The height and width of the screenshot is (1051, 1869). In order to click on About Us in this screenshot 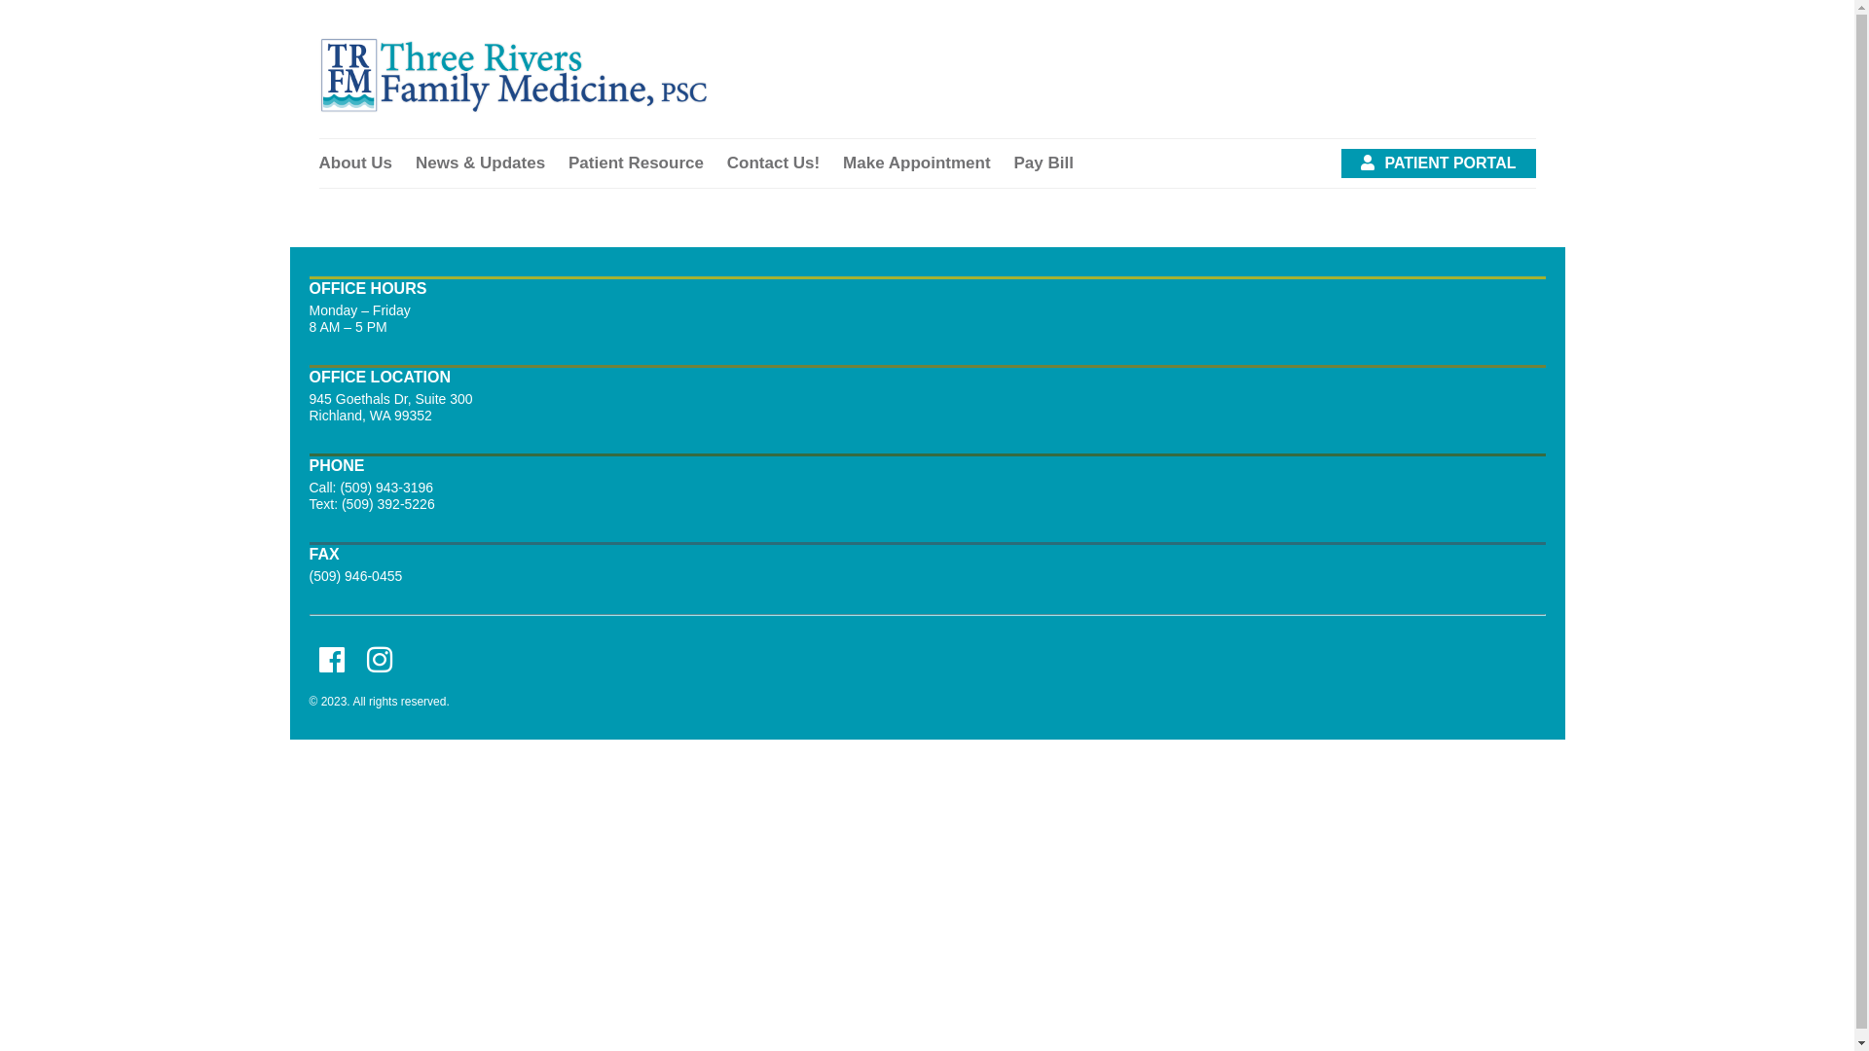, I will do `click(356, 163)`.